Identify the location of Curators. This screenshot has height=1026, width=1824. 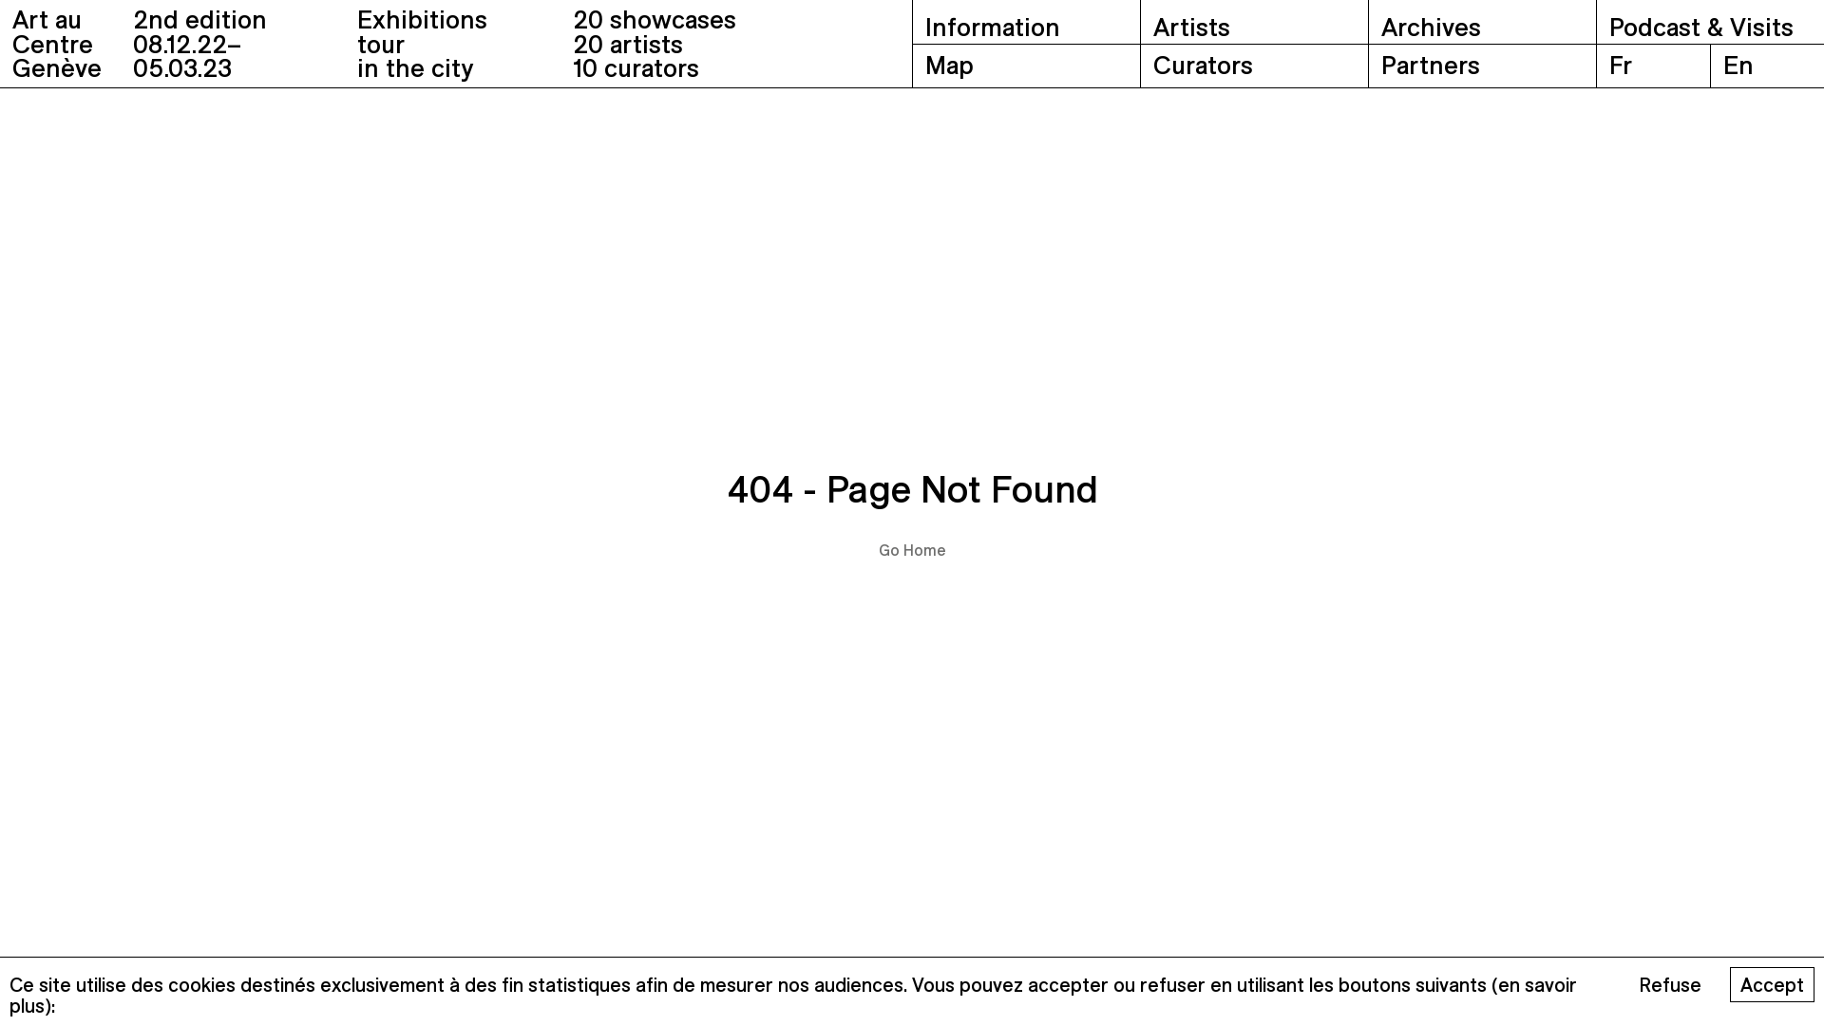
(1254, 66).